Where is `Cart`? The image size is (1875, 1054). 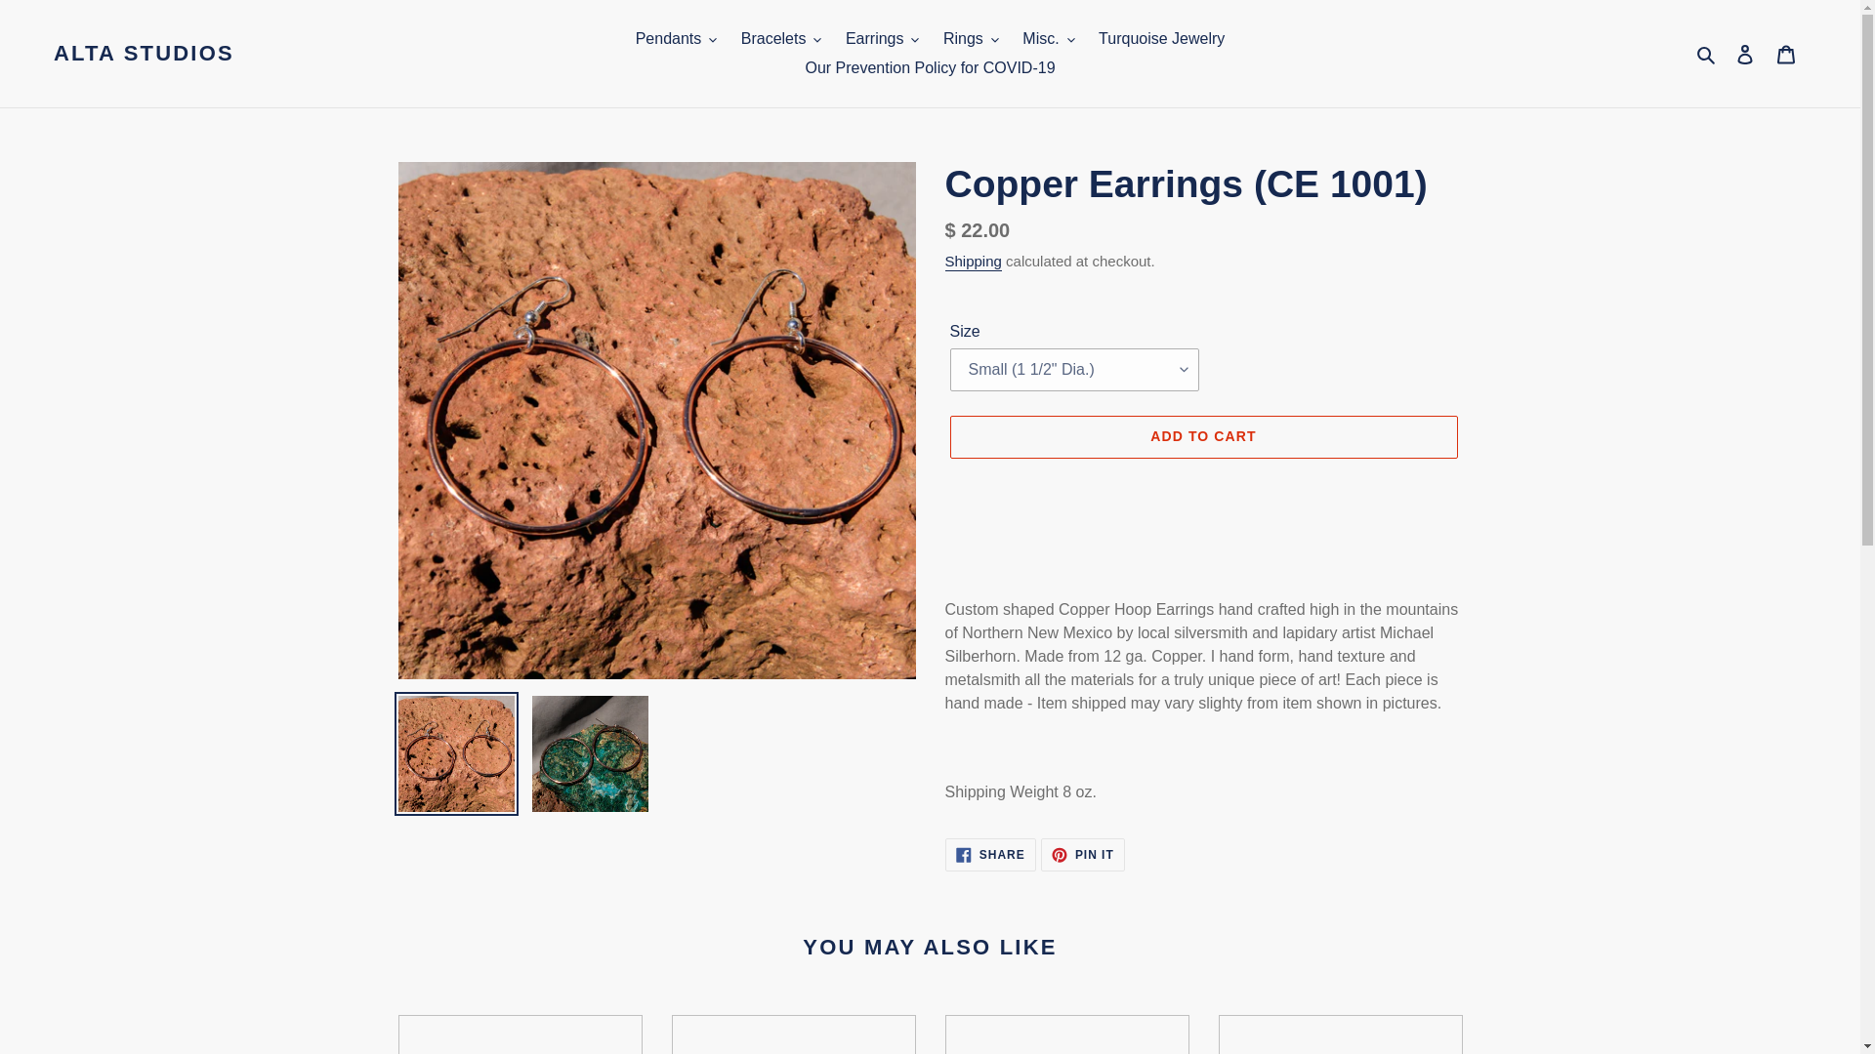 Cart is located at coordinates (1786, 53).